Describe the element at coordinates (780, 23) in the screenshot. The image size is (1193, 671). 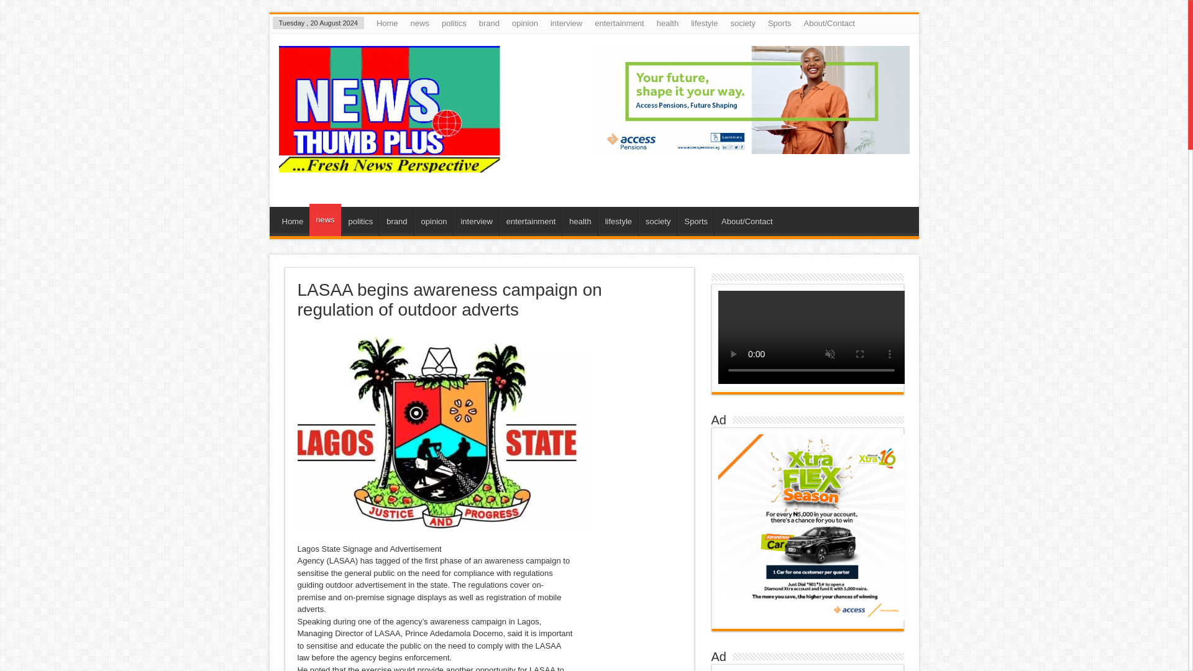
I see `Sports` at that location.